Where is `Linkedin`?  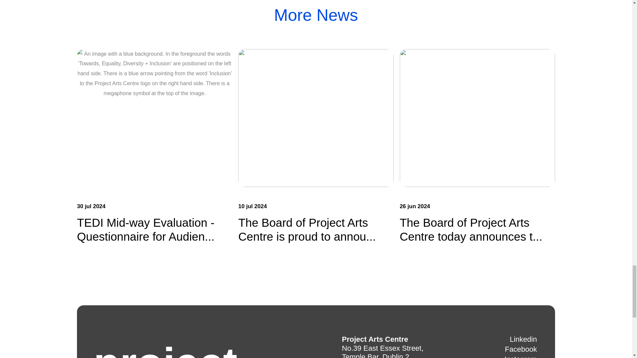 Linkedin is located at coordinates (523, 339).